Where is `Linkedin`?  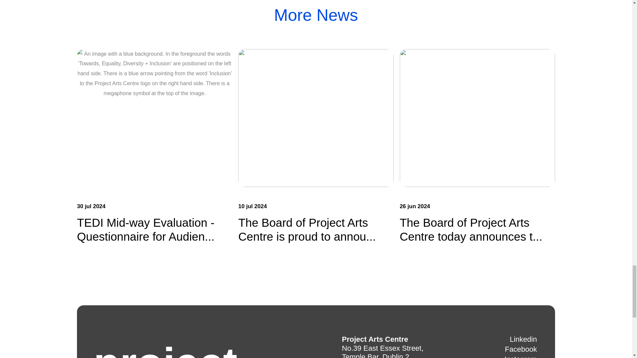 Linkedin is located at coordinates (523, 339).